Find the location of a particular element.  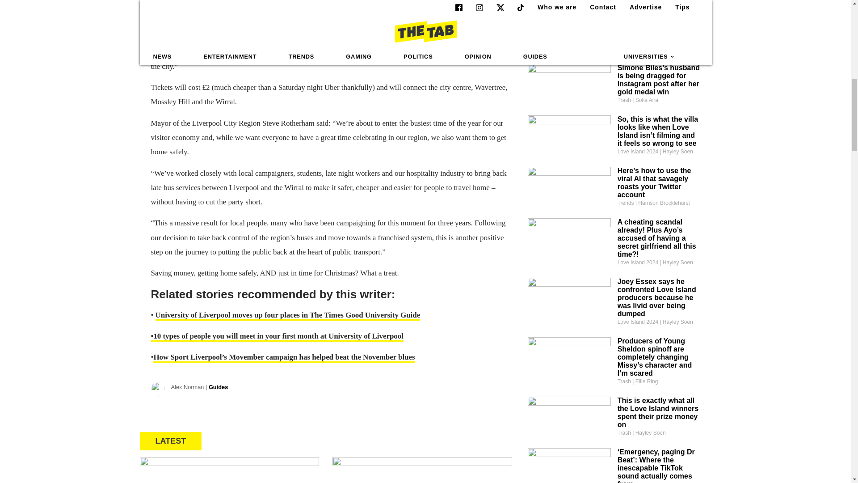

Posts by Alex Norman is located at coordinates (199, 387).